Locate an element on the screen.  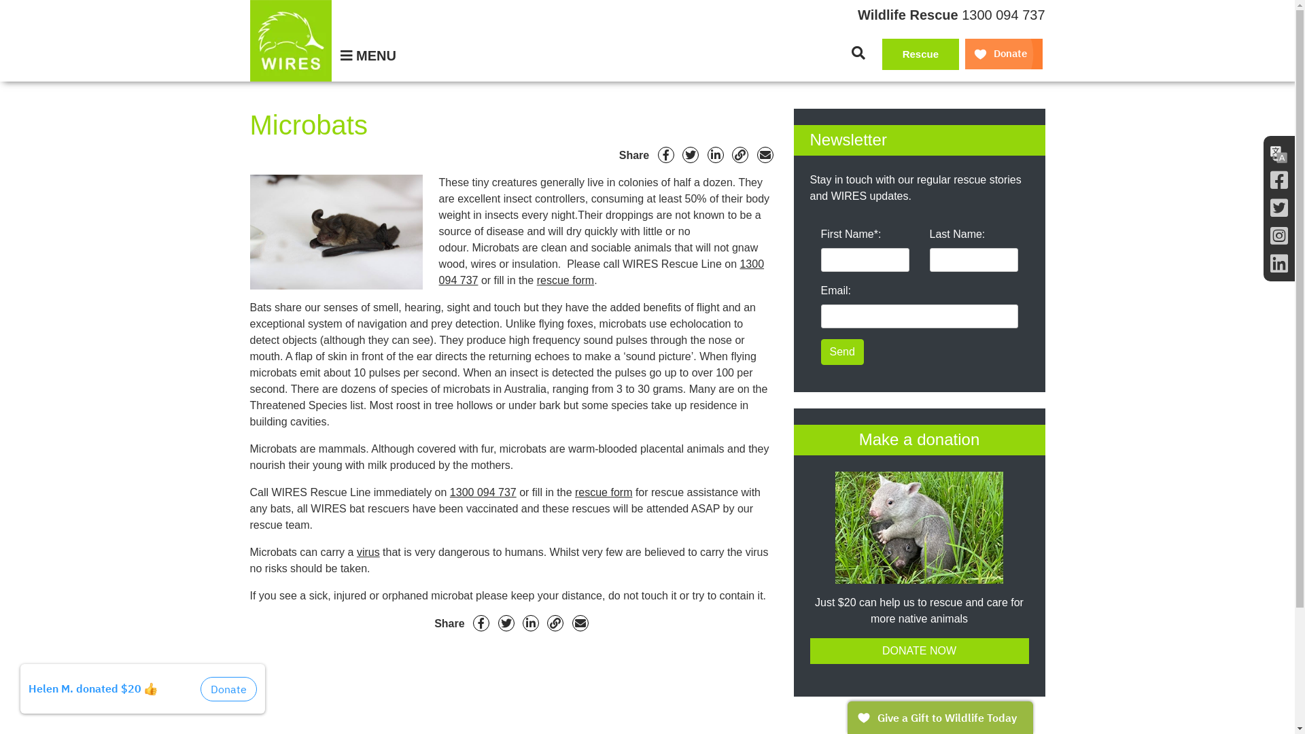
virus is located at coordinates (368, 552).